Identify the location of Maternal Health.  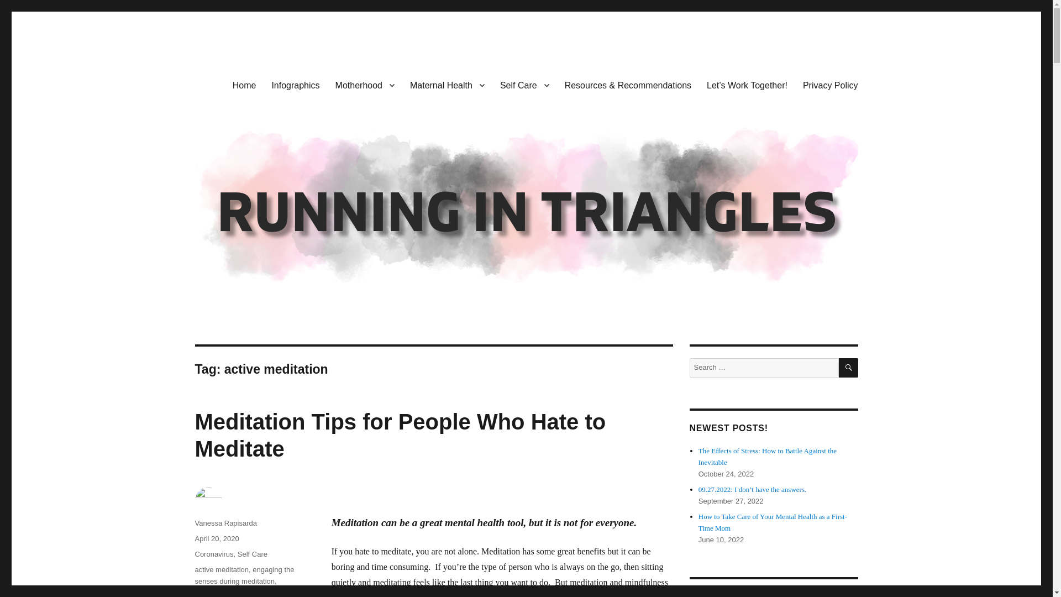
(447, 85).